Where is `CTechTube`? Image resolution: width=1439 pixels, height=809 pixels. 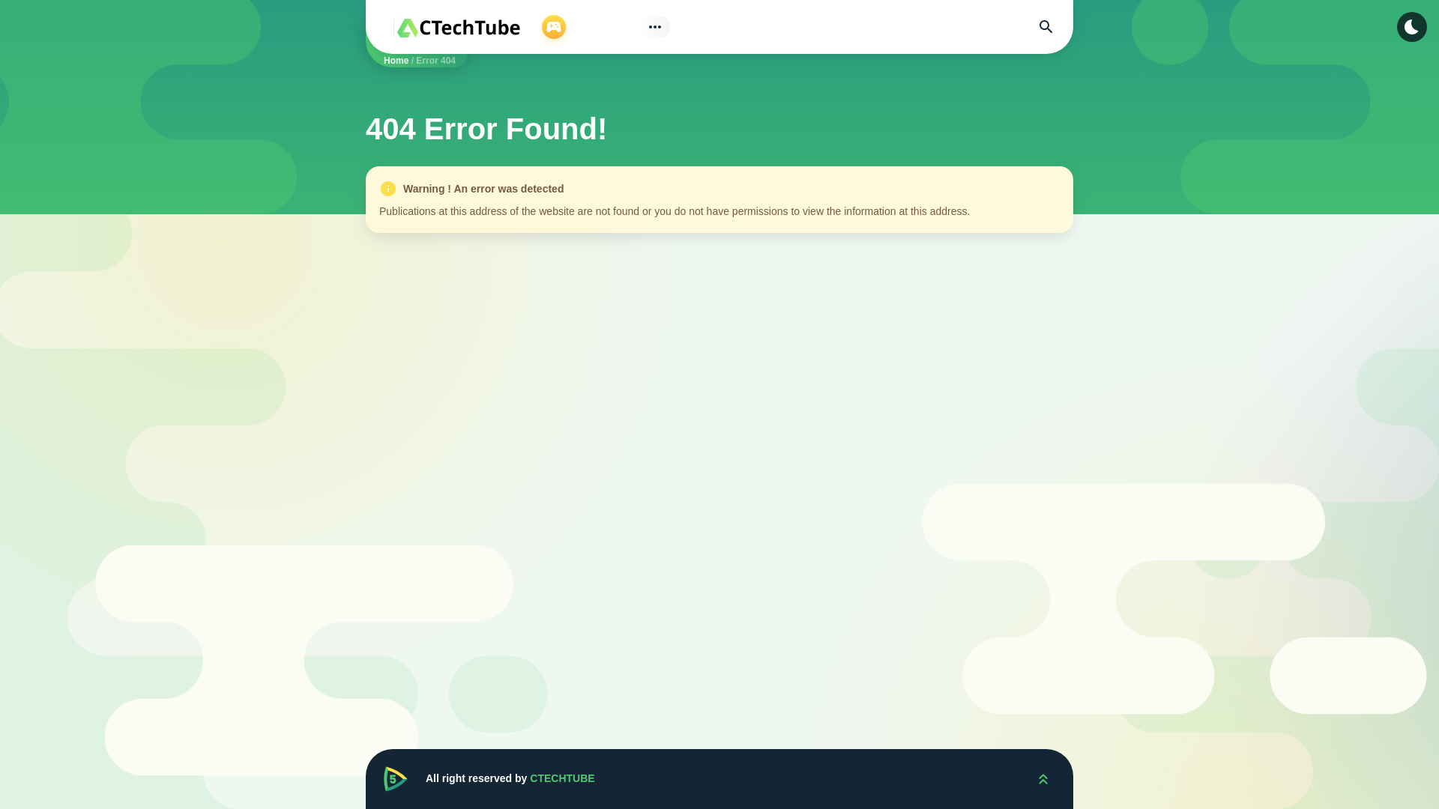
CTechTube is located at coordinates (1043, 779).